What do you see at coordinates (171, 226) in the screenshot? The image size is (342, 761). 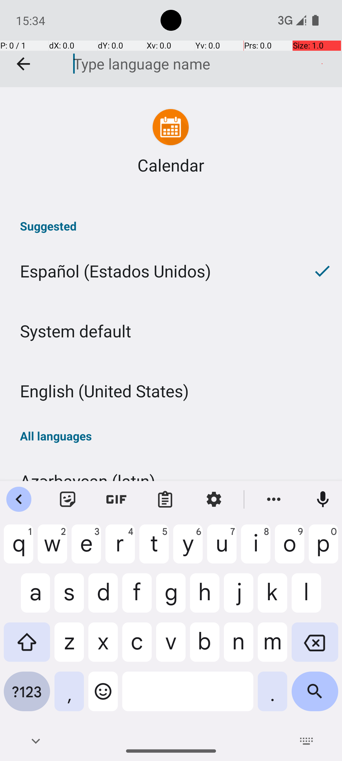 I see `Suggested` at bounding box center [171, 226].